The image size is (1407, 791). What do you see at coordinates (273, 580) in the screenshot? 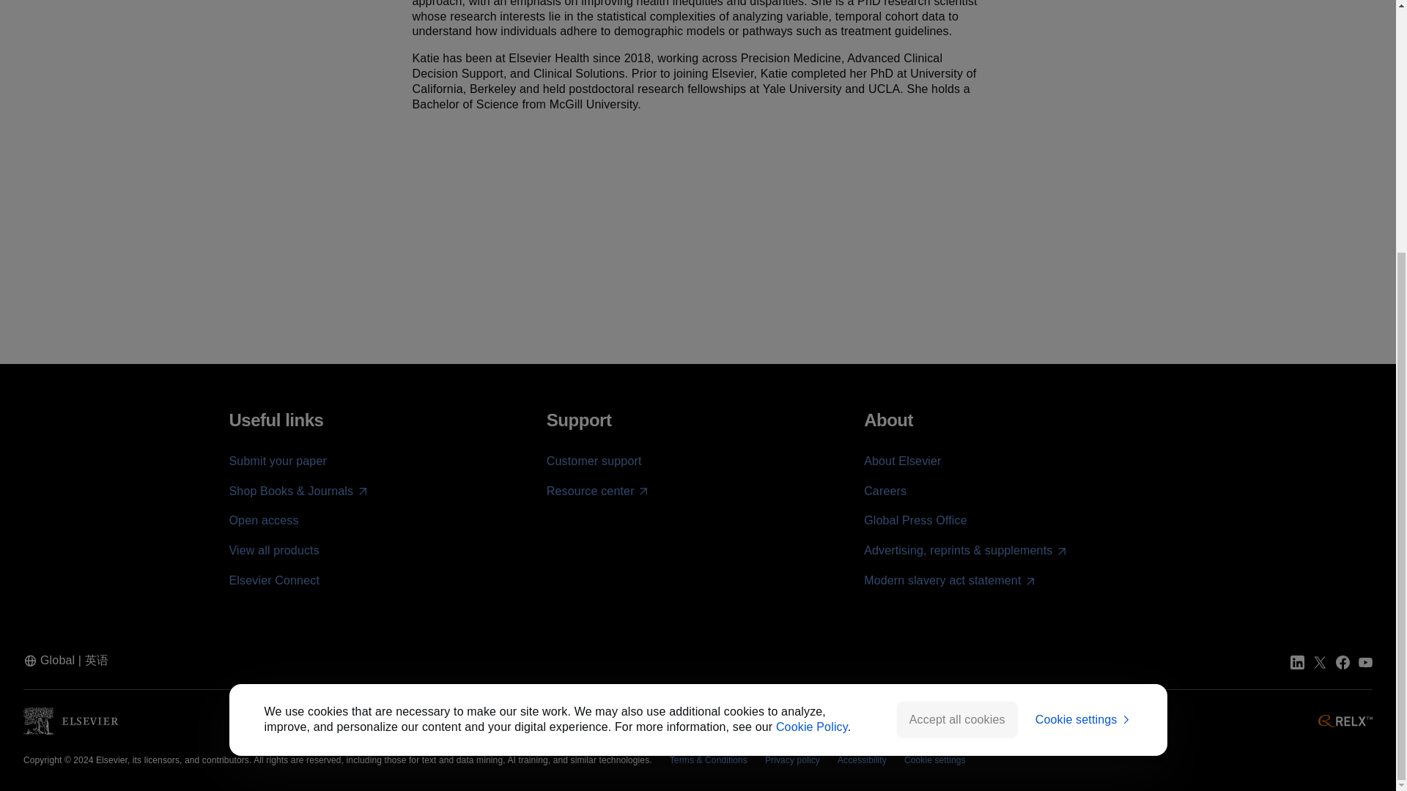
I see `Elsevier Connect` at bounding box center [273, 580].